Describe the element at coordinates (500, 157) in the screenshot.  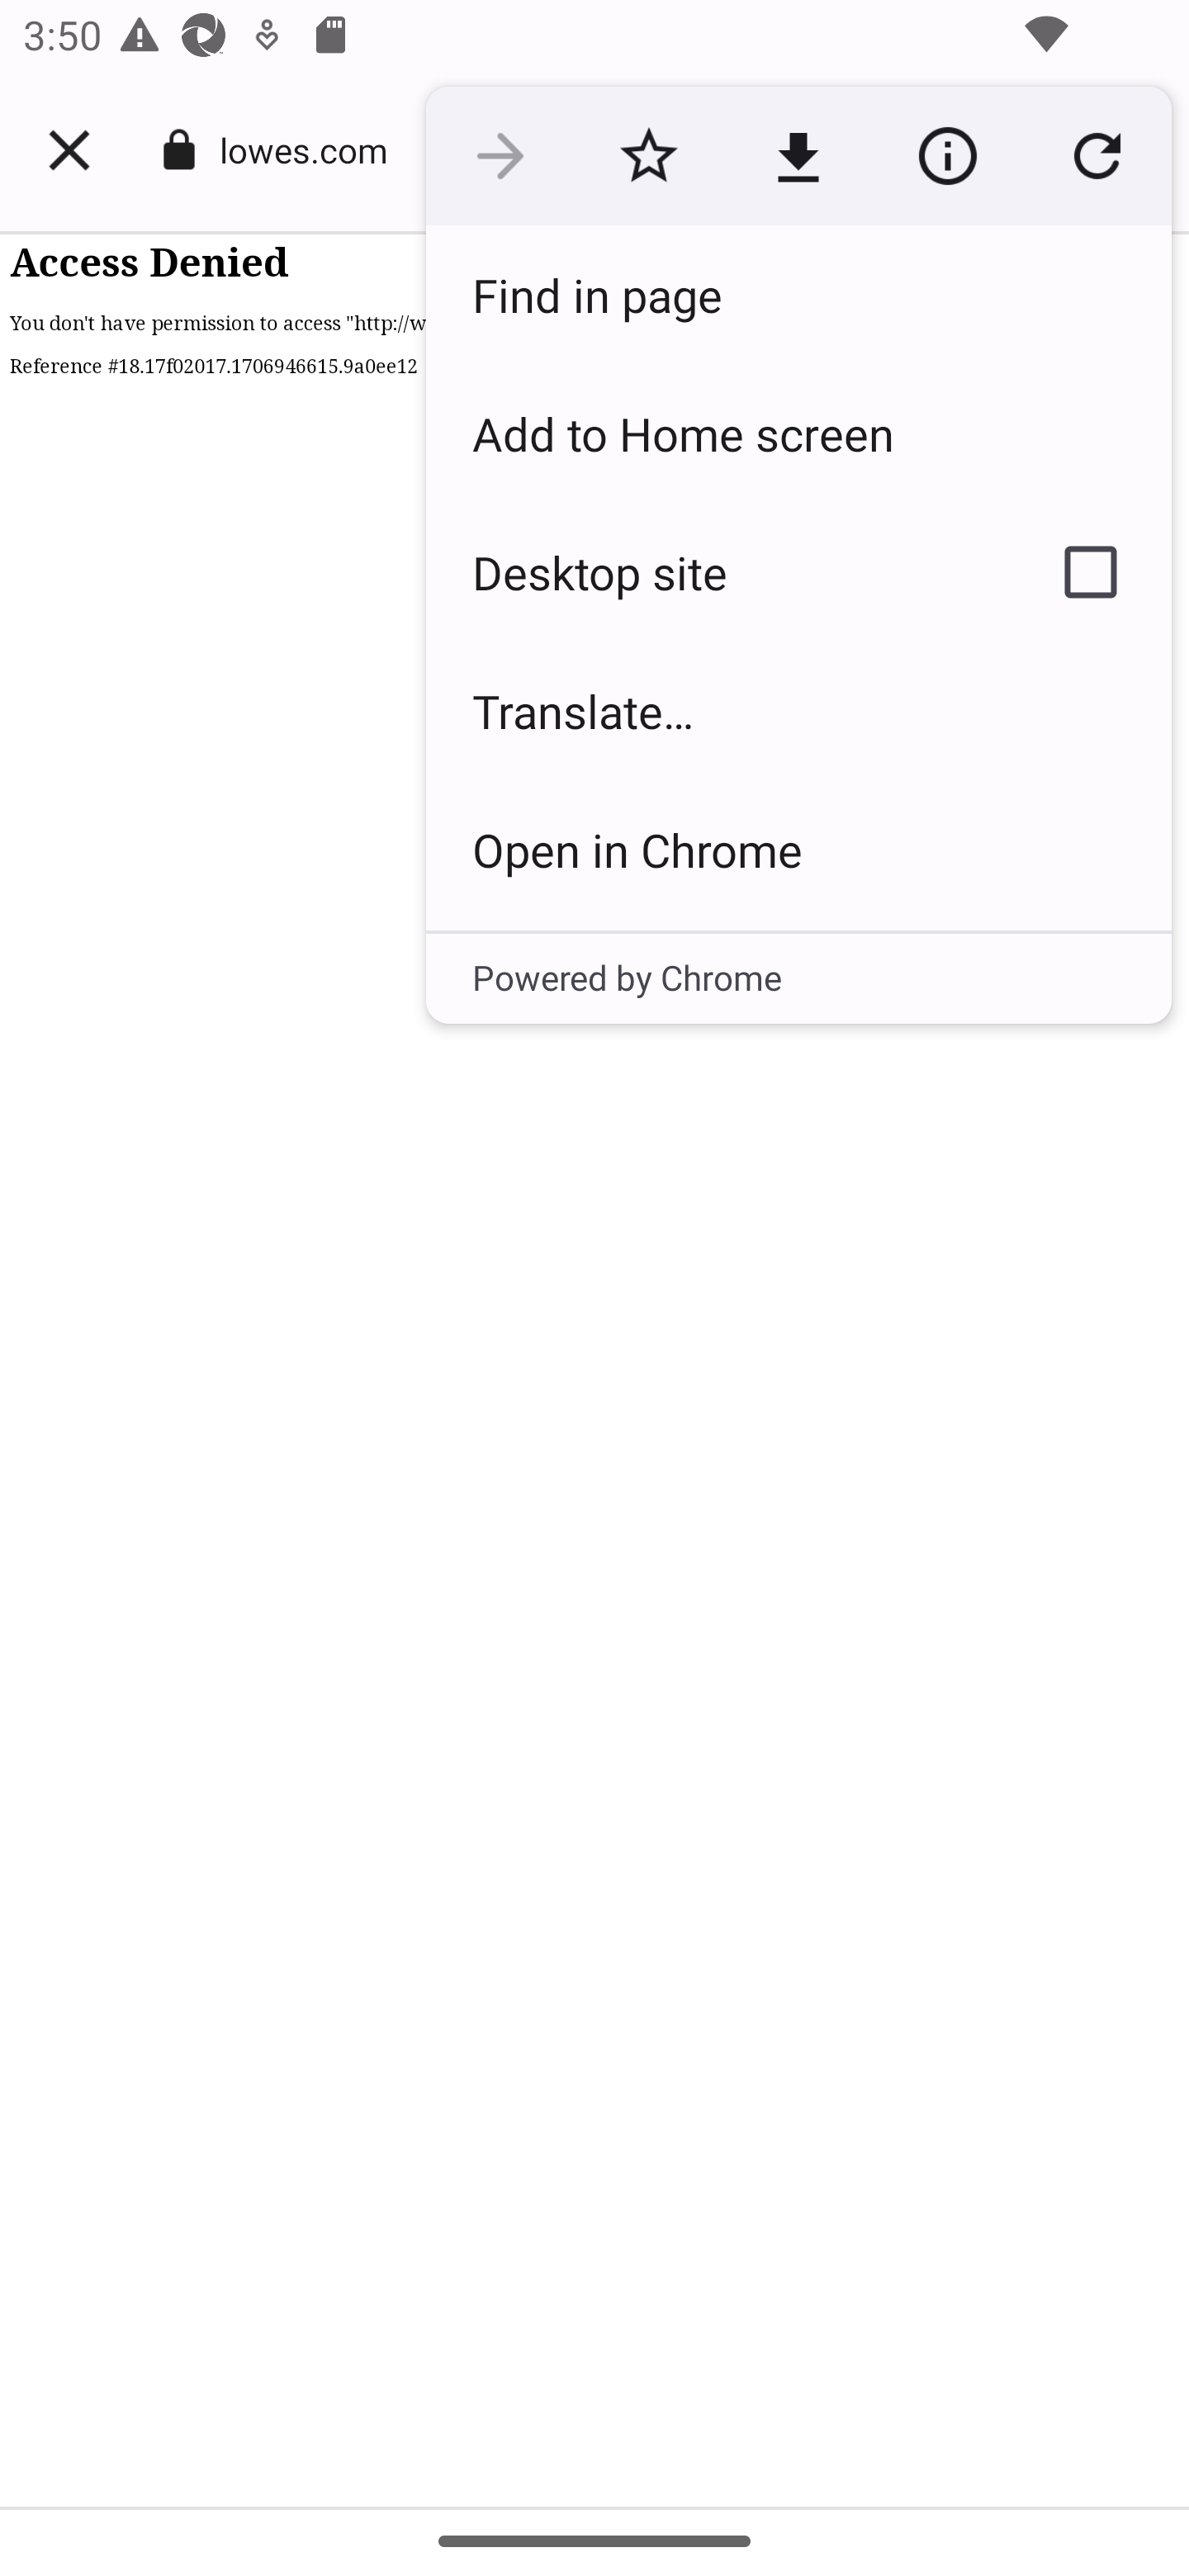
I see `Go forward` at that location.